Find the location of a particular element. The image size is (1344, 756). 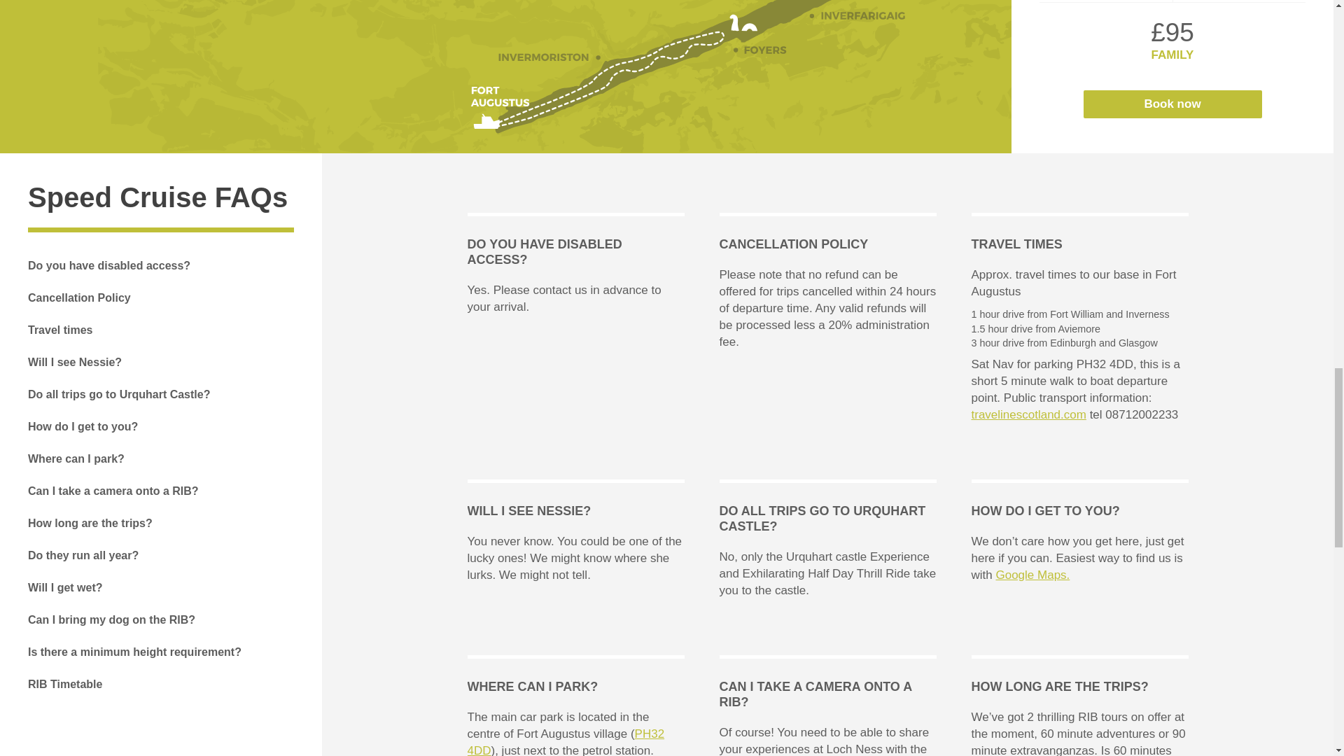

Book now is located at coordinates (1172, 104).